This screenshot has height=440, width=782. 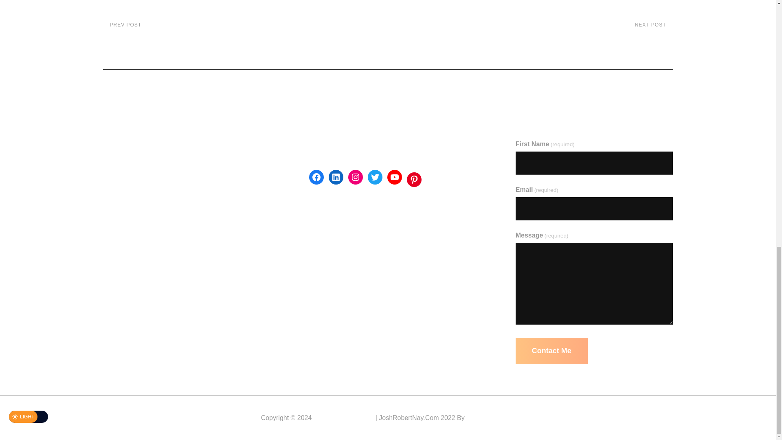 What do you see at coordinates (110, 235) in the screenshot?
I see `Frequently Asked Questions` at bounding box center [110, 235].